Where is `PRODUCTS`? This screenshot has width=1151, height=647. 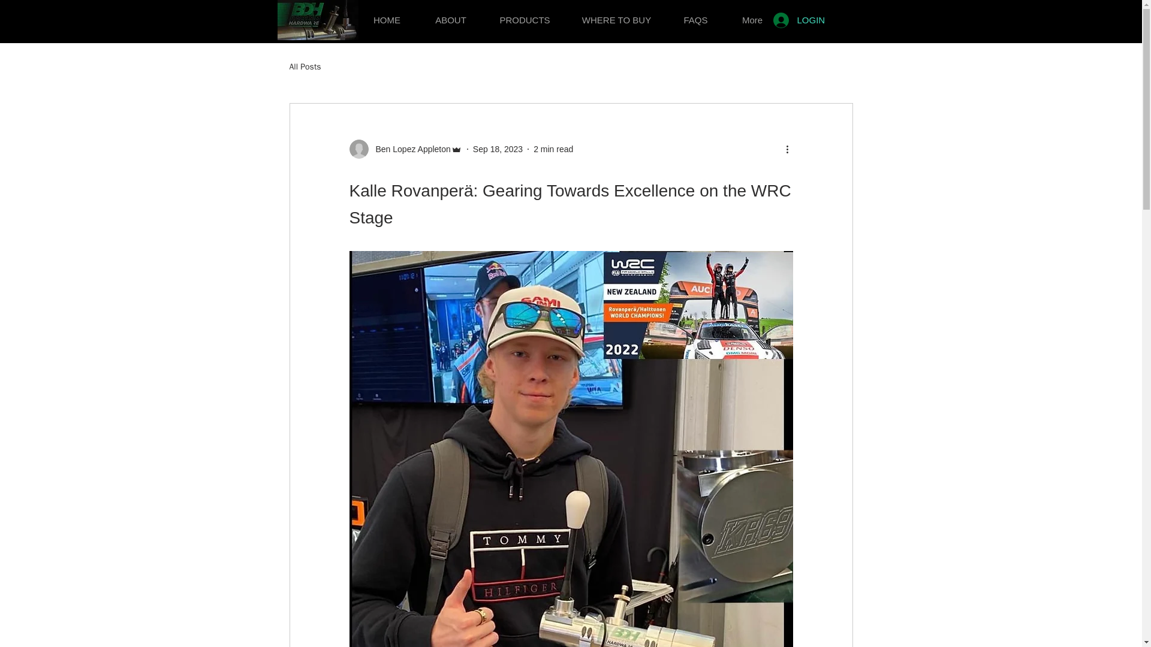 PRODUCTS is located at coordinates (525, 14).